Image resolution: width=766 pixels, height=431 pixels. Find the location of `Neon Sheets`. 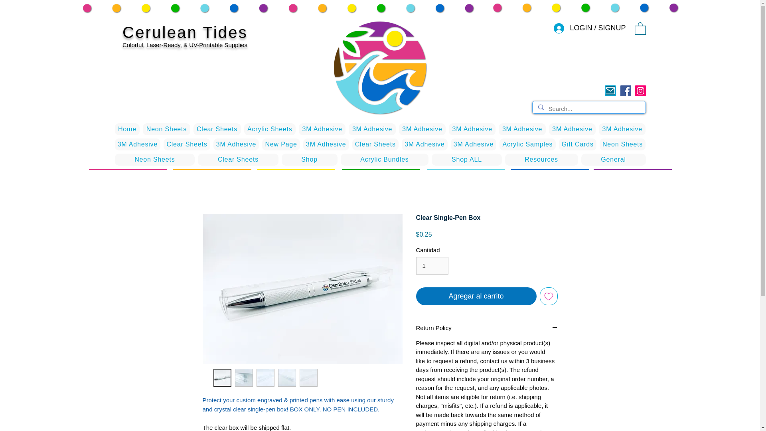

Neon Sheets is located at coordinates (166, 129).